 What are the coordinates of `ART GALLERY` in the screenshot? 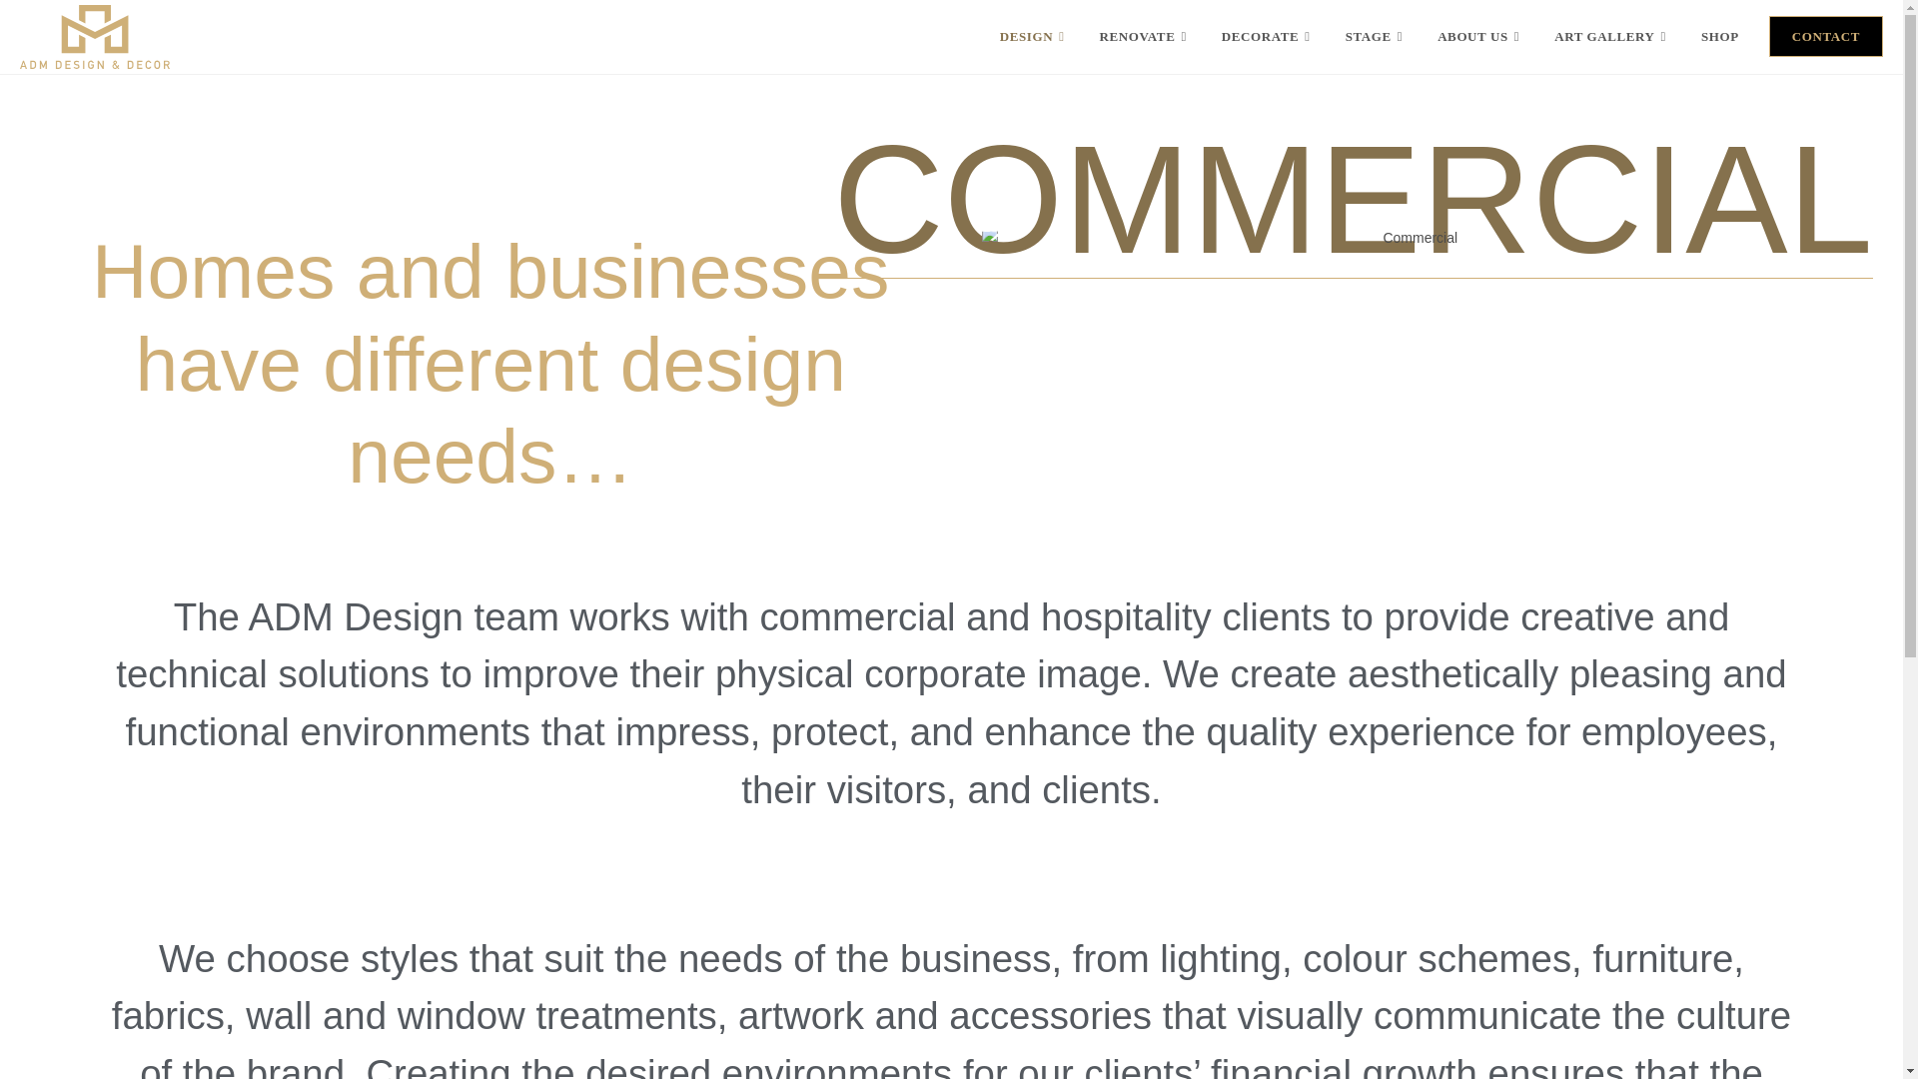 It's located at (1612, 37).